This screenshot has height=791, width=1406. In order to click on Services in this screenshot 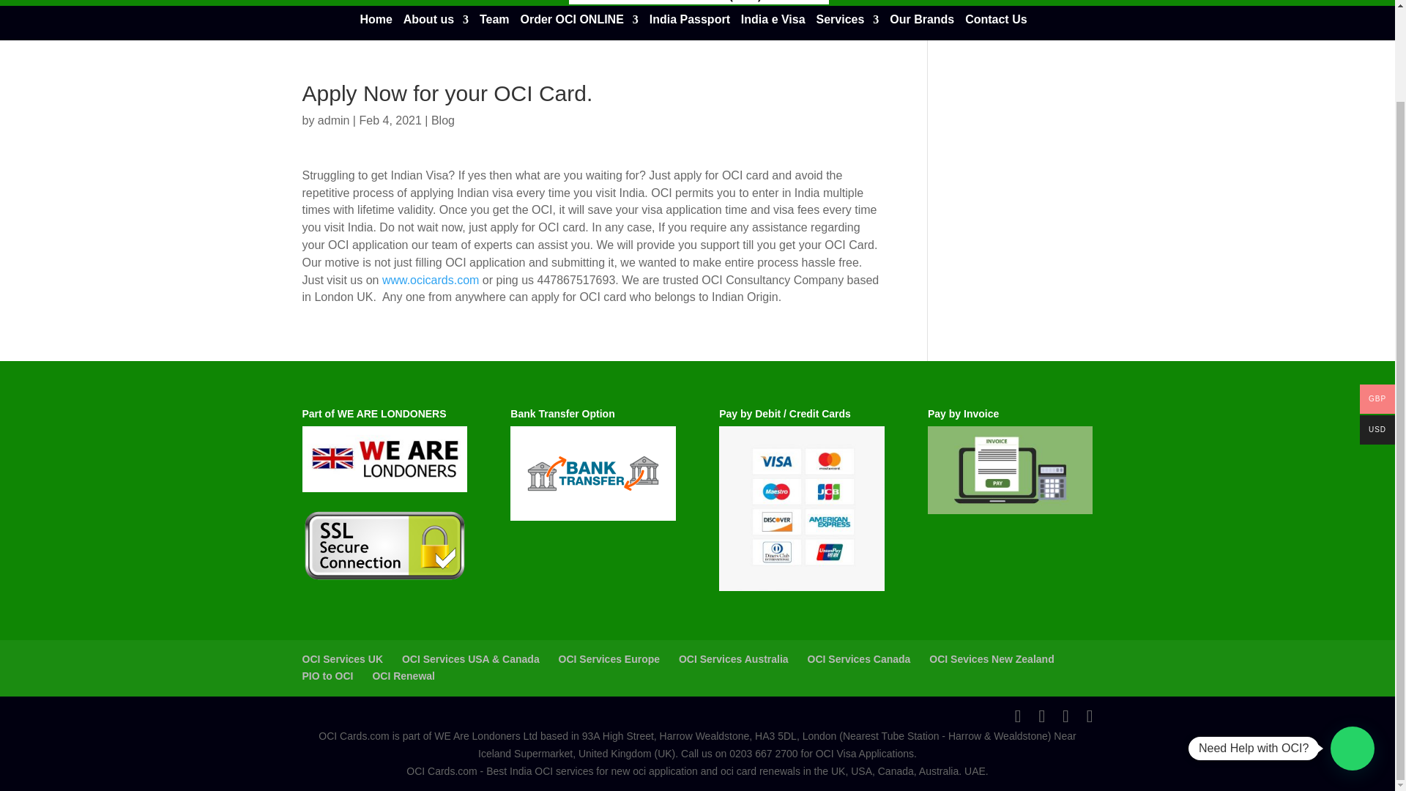, I will do `click(847, 28)`.